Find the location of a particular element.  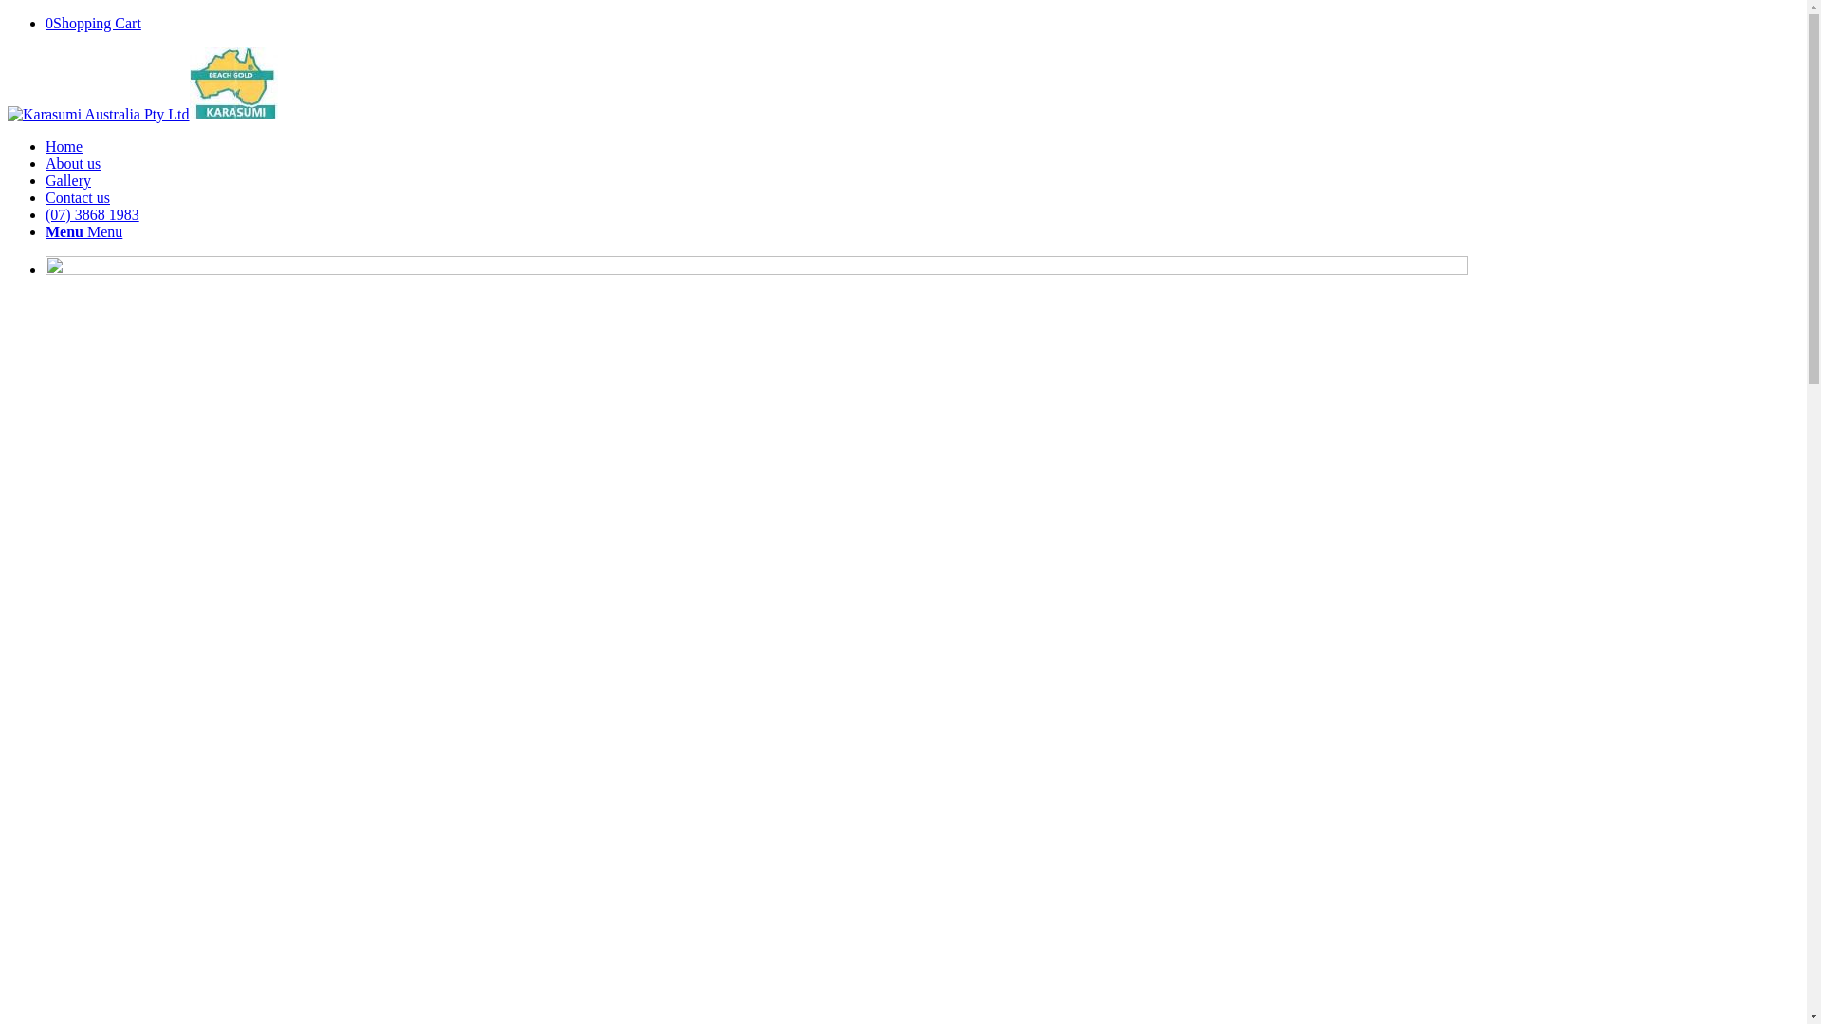

Gallery is located at coordinates (68, 180).